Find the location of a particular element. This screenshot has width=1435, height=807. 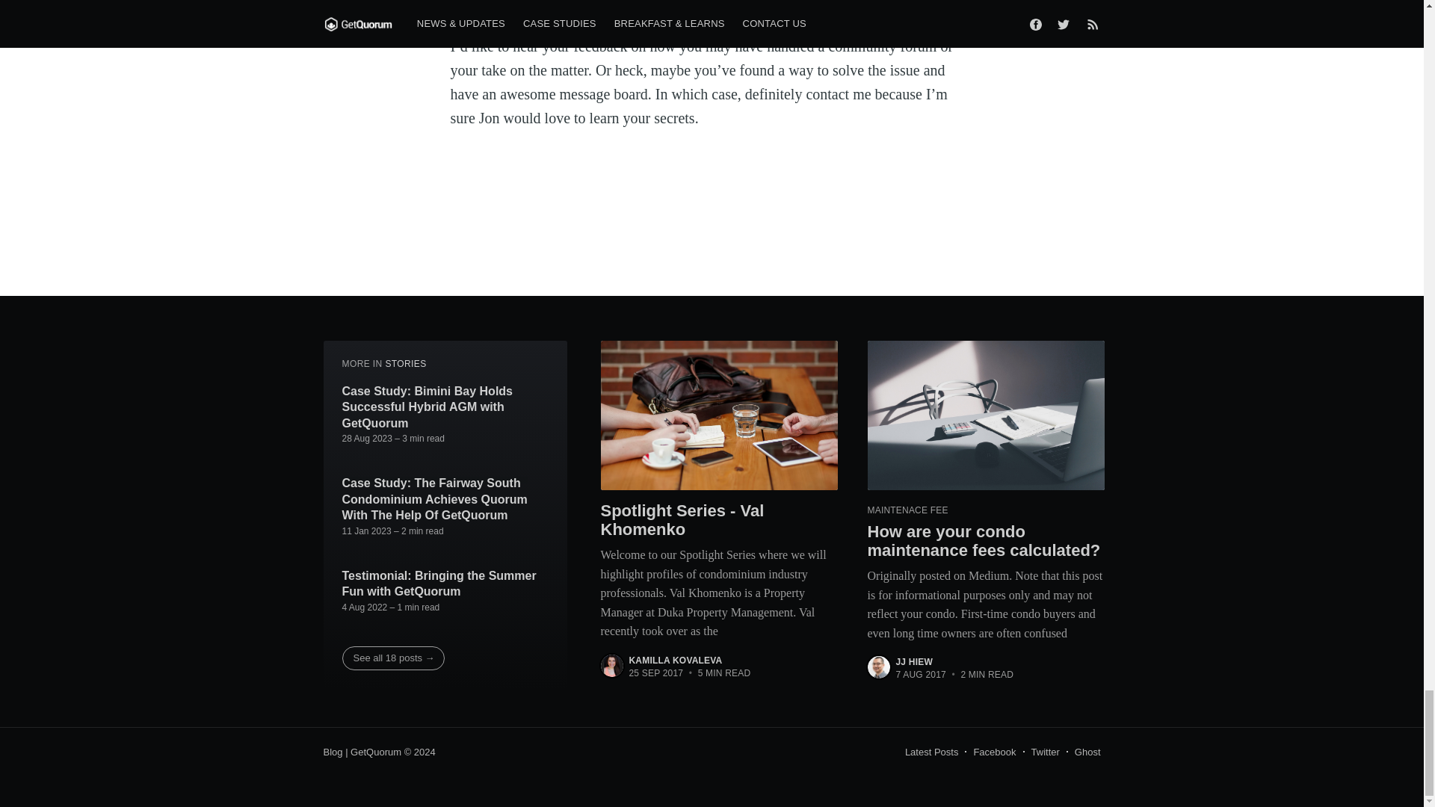

Testimonial: Bringing the Summer Fun with GetQuorum is located at coordinates (445, 584).